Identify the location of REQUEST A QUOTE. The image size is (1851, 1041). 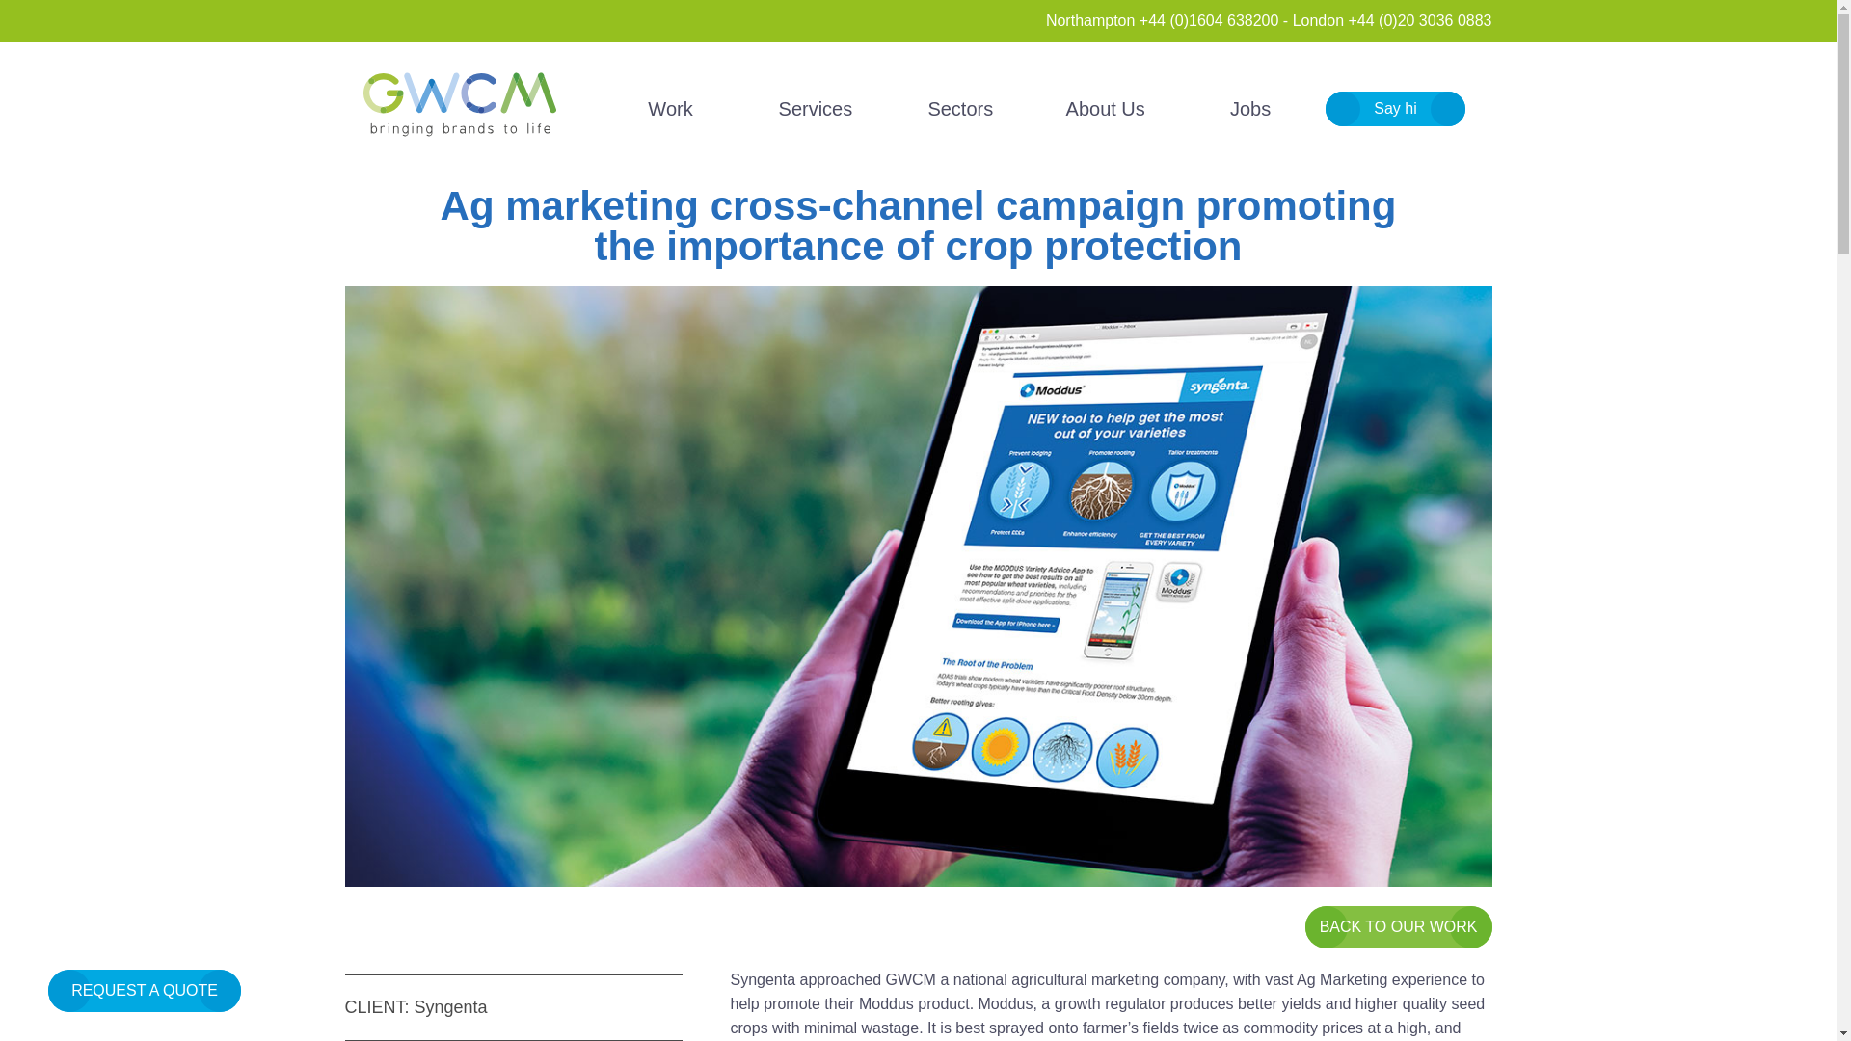
(144, 990).